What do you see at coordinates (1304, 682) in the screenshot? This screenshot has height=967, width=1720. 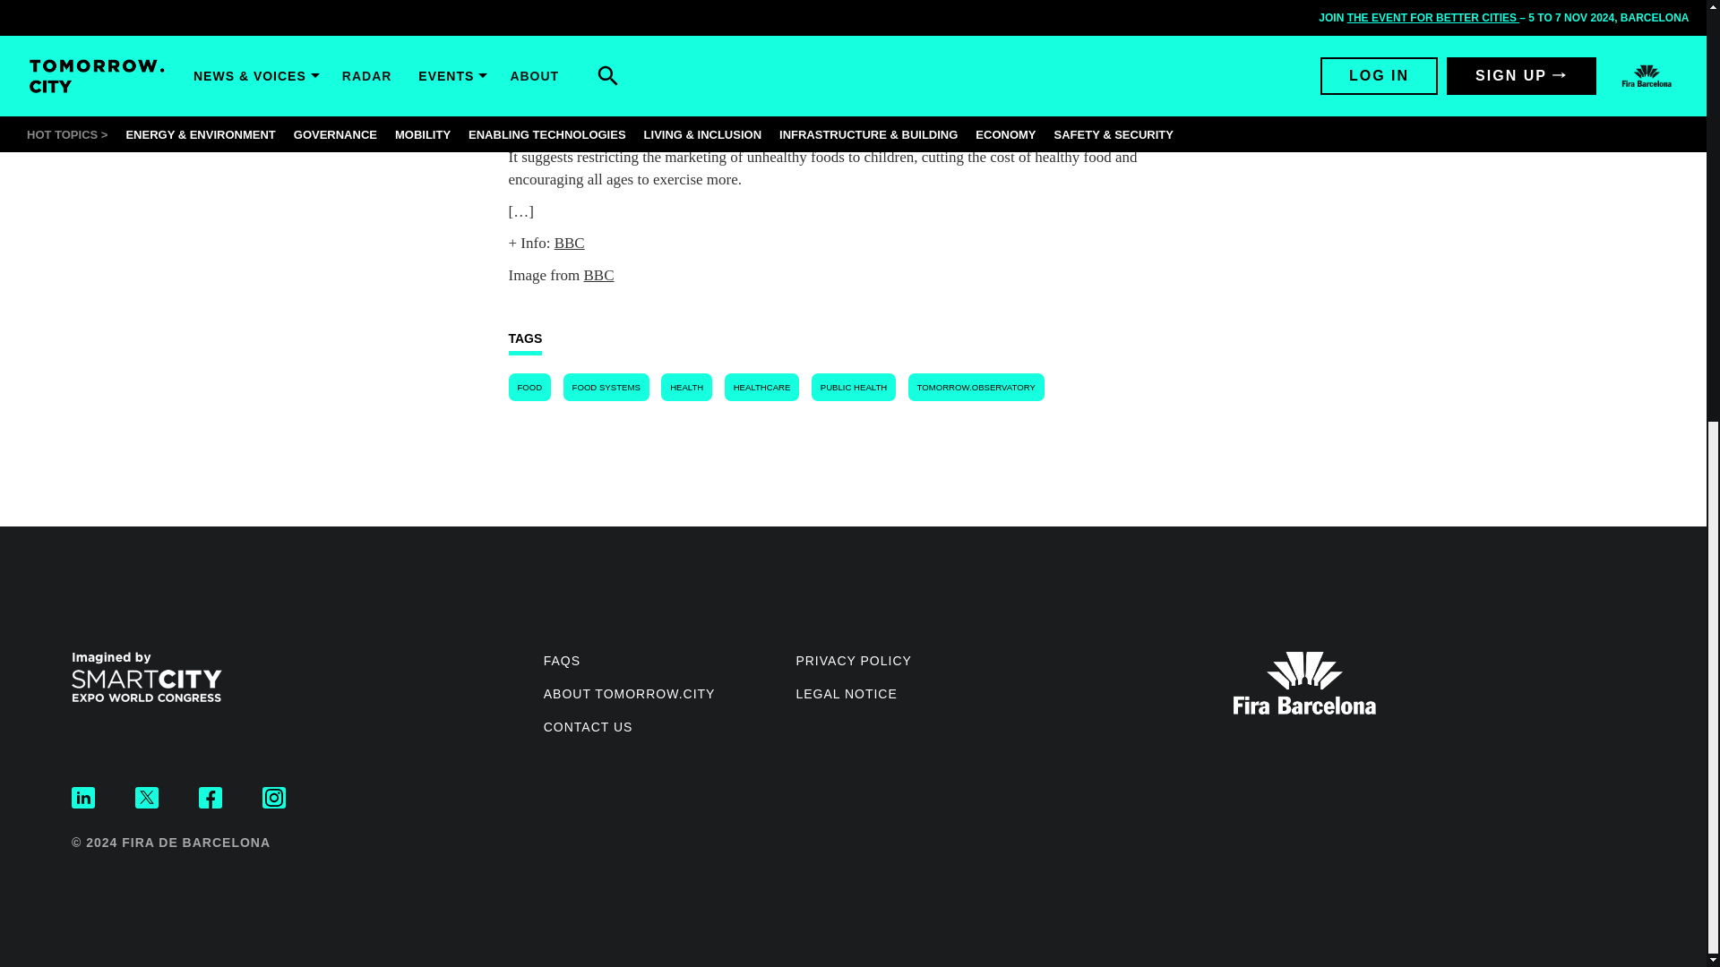 I see `logo fira cmyk blanc` at bounding box center [1304, 682].